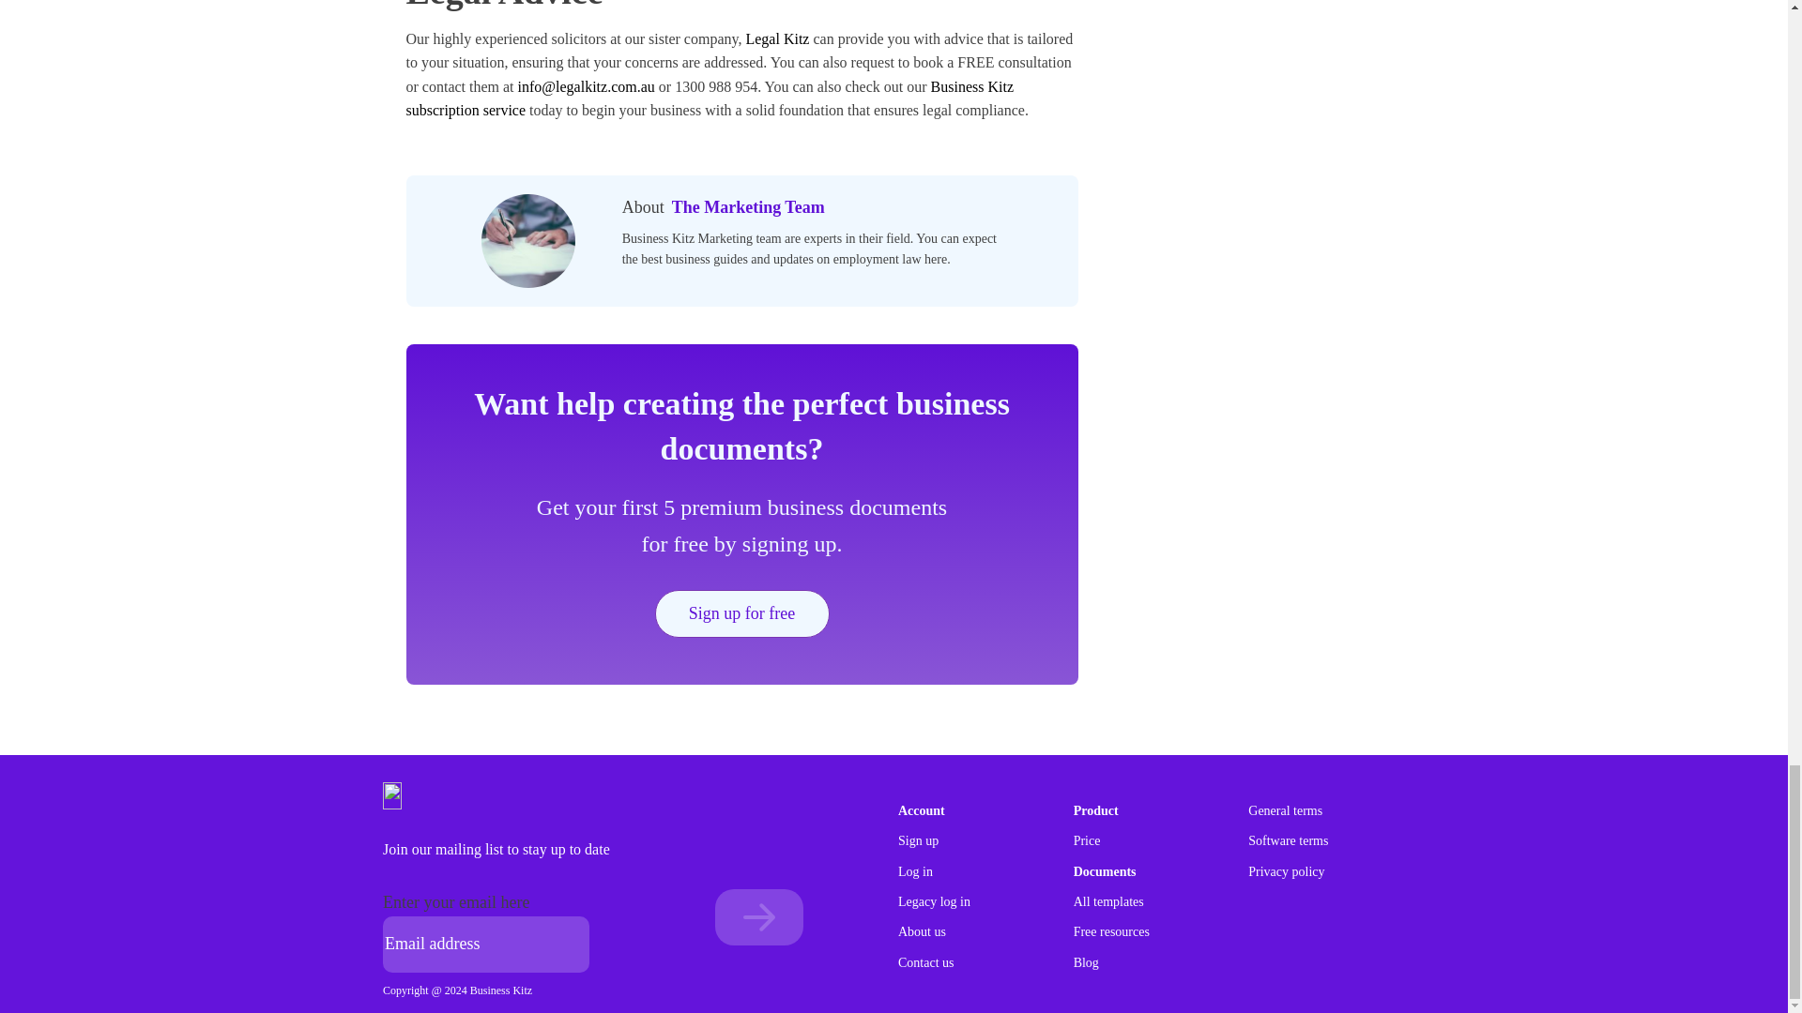  Describe the element at coordinates (918, 840) in the screenshot. I see `Sign up` at that location.